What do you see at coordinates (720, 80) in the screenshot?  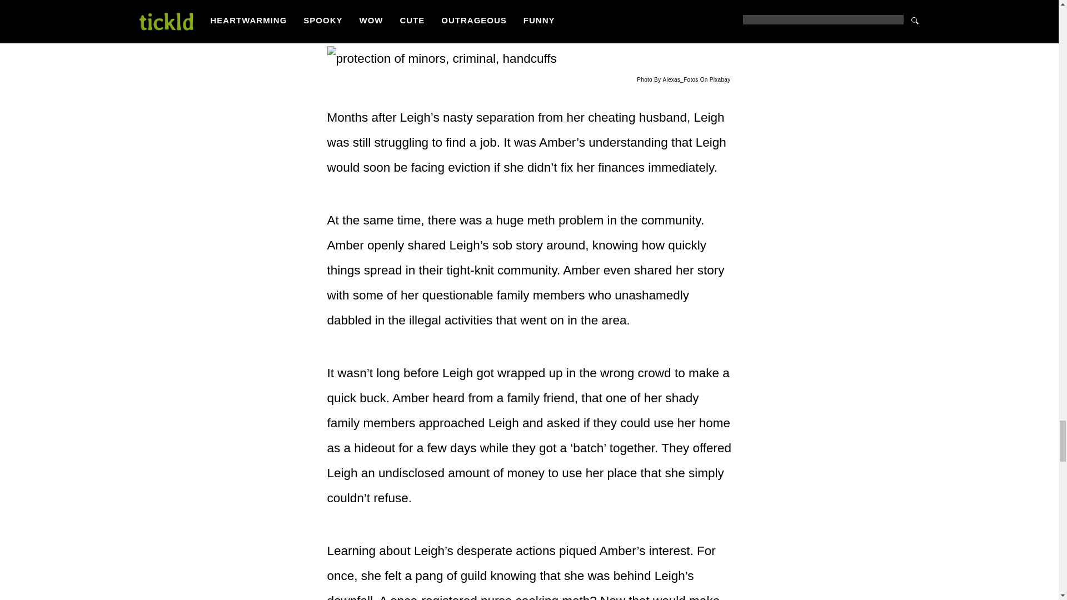 I see `Pixabay` at bounding box center [720, 80].